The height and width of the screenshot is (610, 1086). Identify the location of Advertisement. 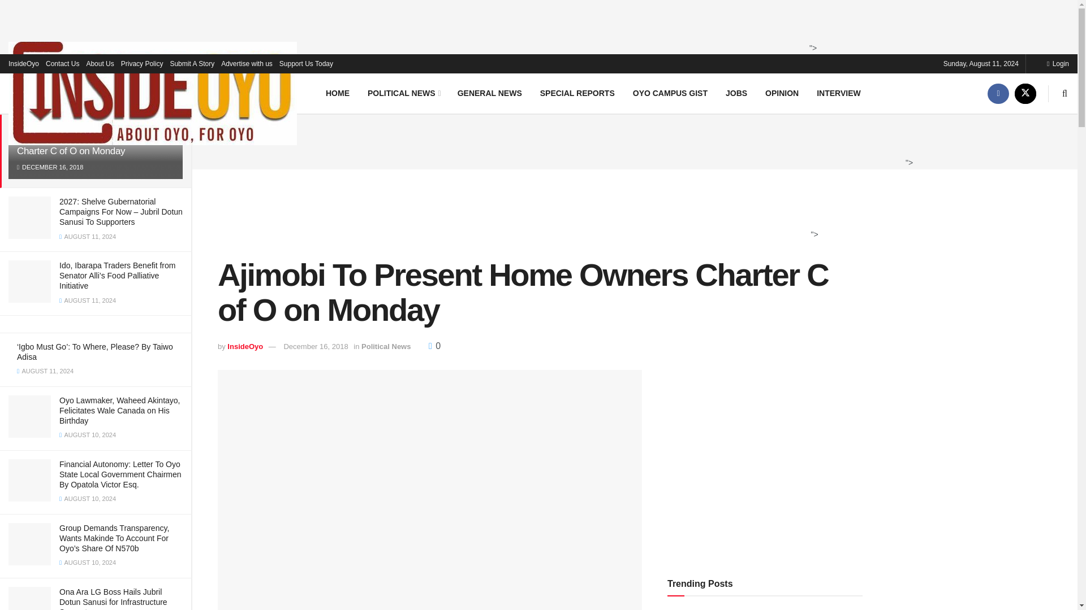
(535, 25).